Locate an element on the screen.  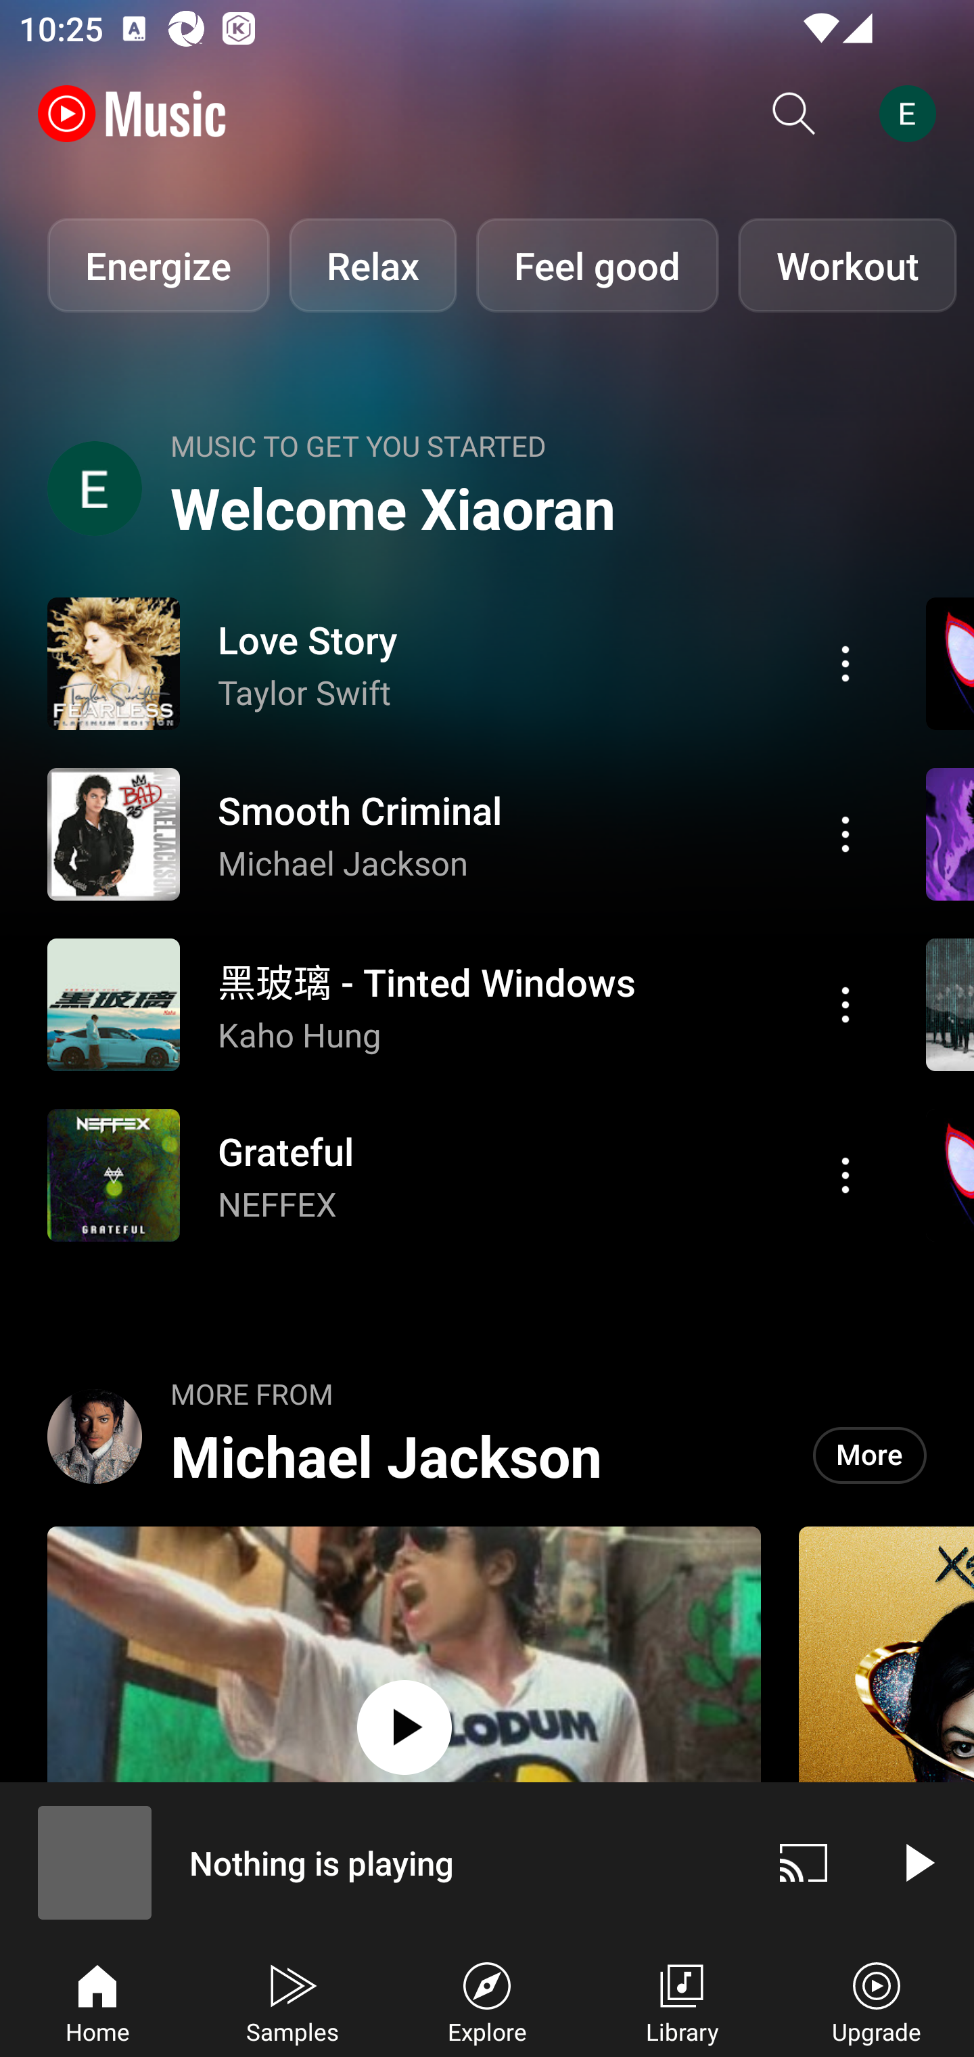
Nothing is playing is located at coordinates (373, 1862).